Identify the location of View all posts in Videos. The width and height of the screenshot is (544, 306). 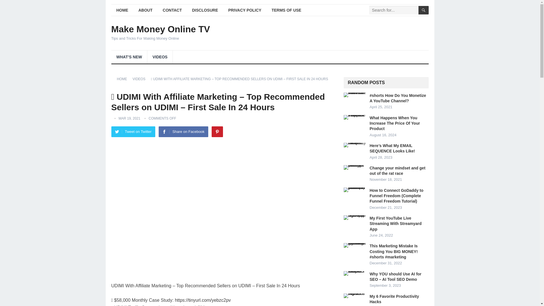
(141, 79).